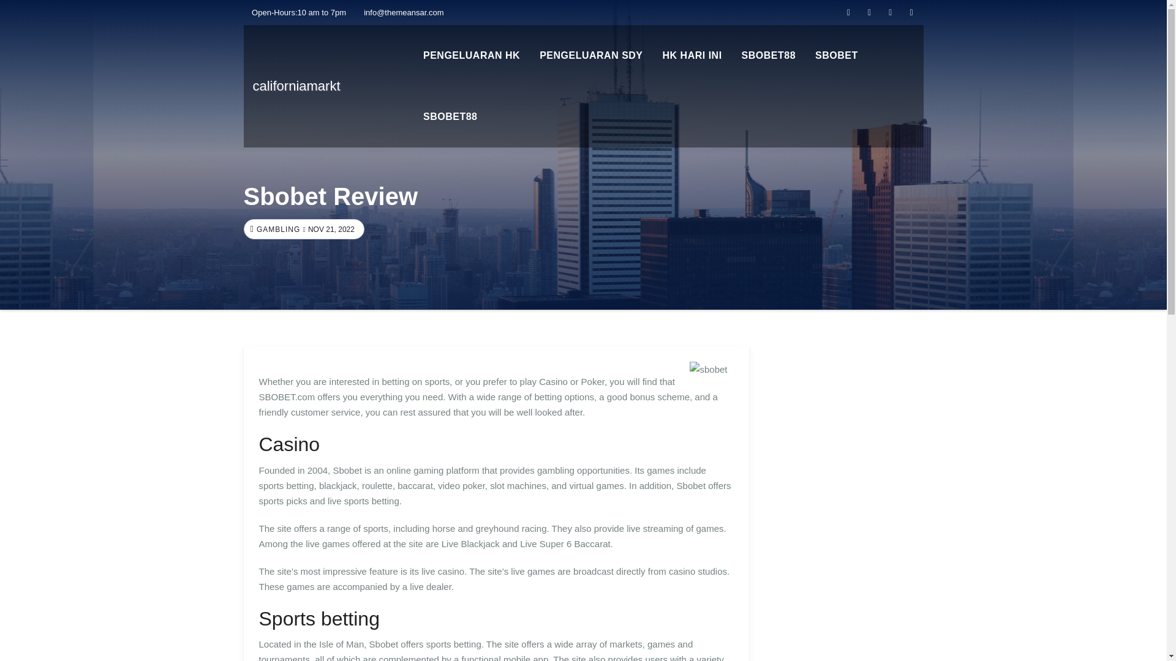 The image size is (1176, 661). I want to click on HK HARI INI, so click(692, 56).